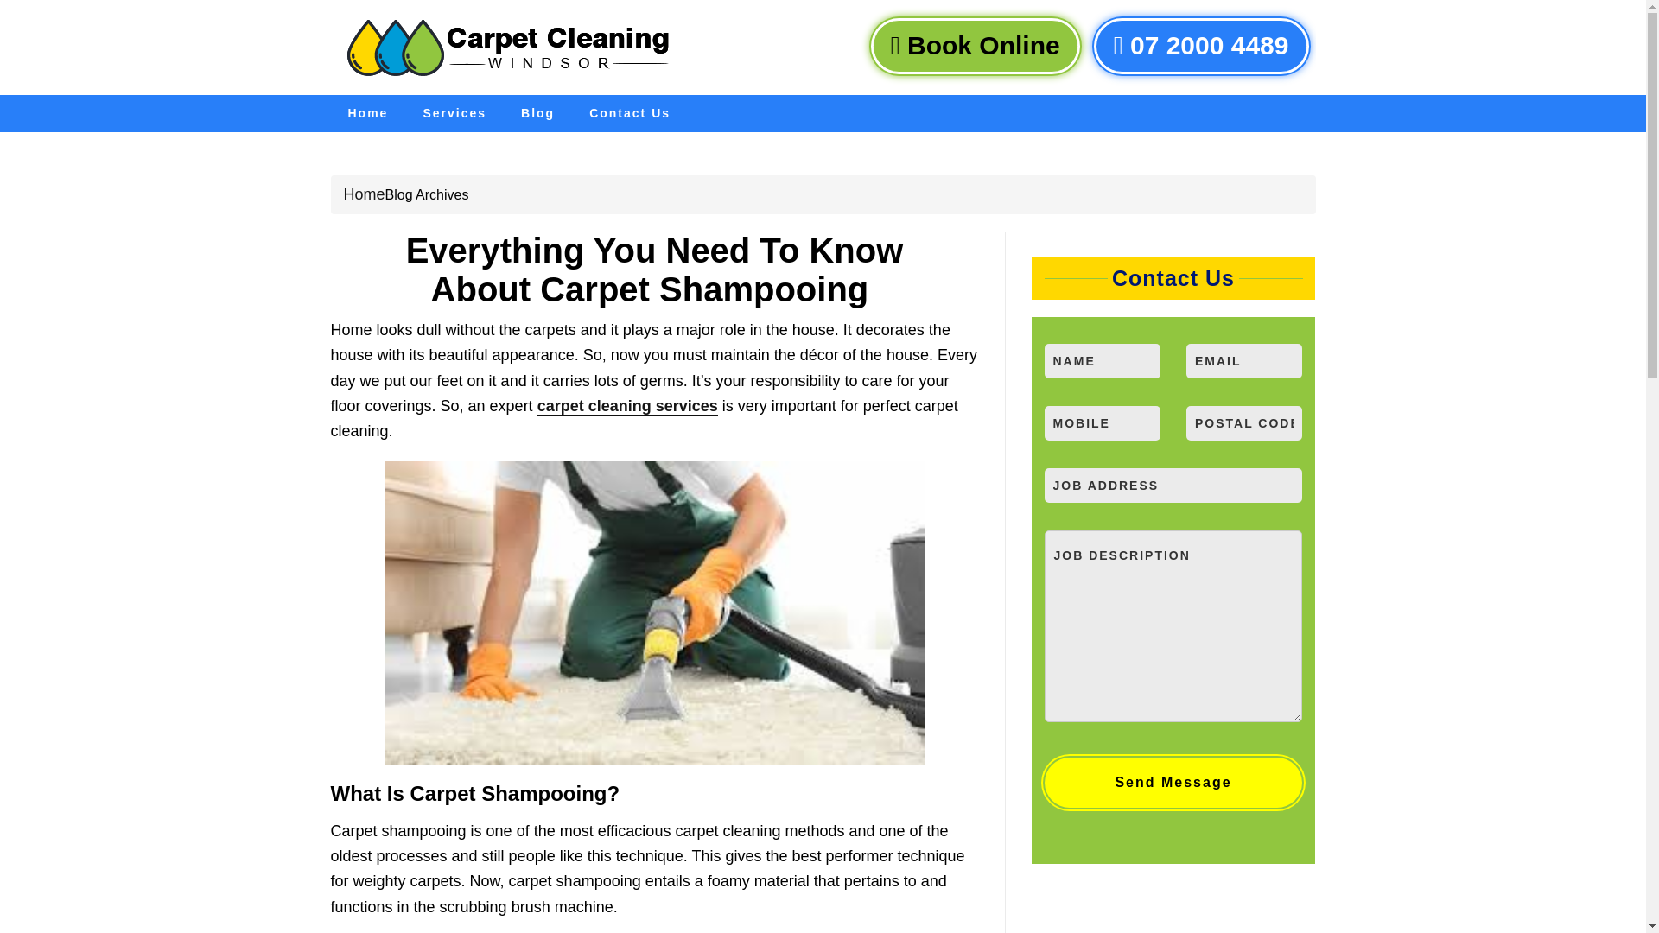  What do you see at coordinates (454, 114) in the screenshot?
I see `Services` at bounding box center [454, 114].